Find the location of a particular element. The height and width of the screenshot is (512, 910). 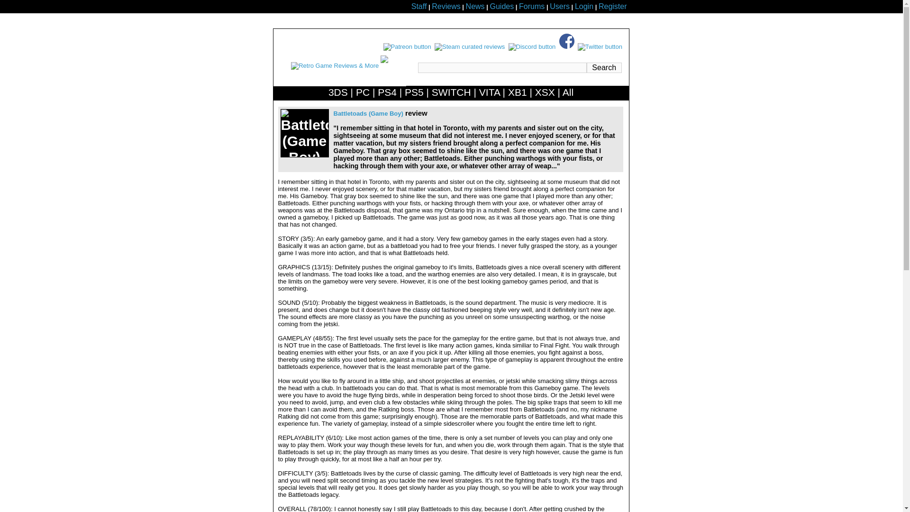

Login is located at coordinates (584, 7).